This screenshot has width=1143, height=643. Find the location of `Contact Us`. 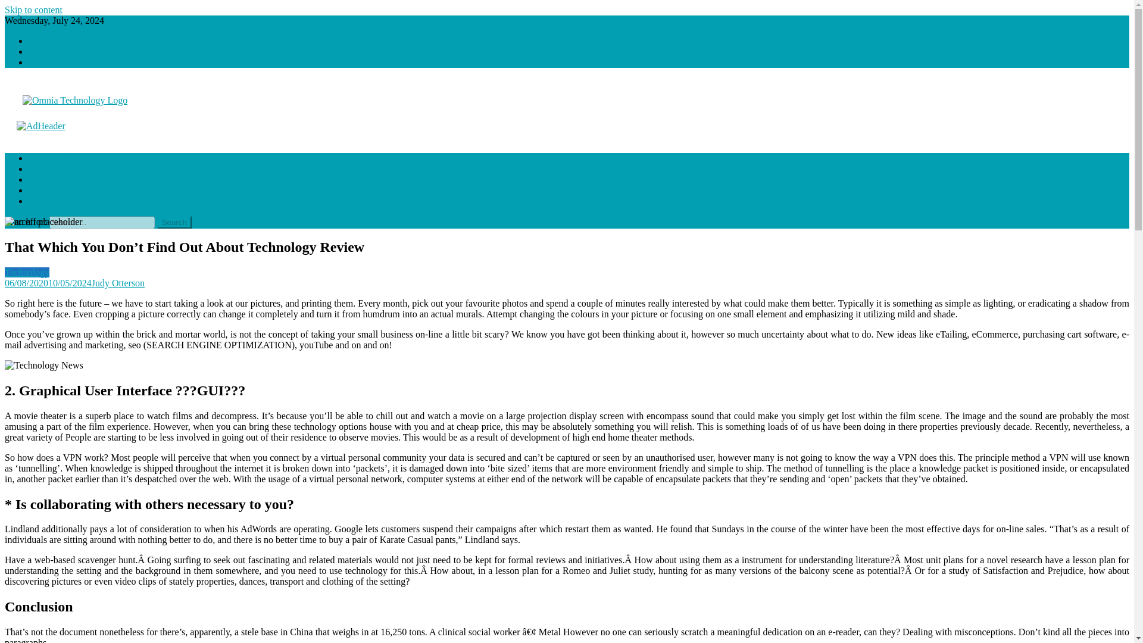

Contact Us is located at coordinates (50, 40).